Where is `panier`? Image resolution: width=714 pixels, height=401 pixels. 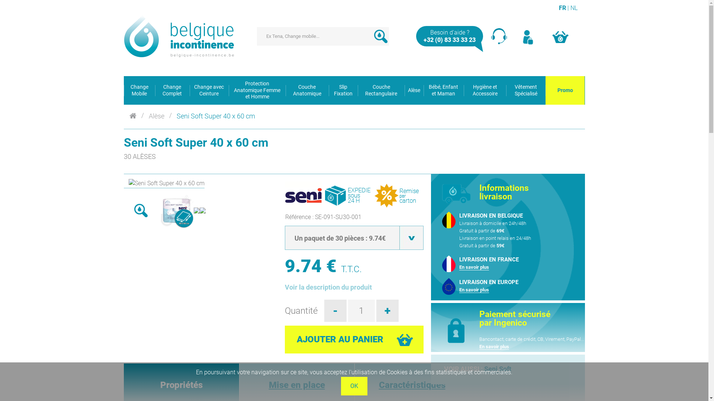 panier is located at coordinates (560, 36).